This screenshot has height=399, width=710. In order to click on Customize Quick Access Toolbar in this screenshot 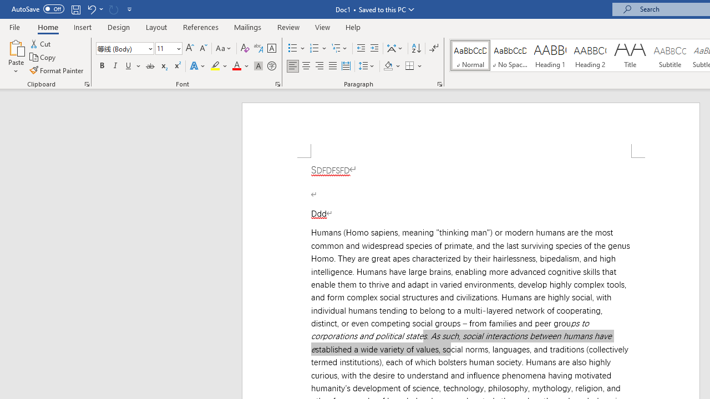, I will do `click(130, 9)`.